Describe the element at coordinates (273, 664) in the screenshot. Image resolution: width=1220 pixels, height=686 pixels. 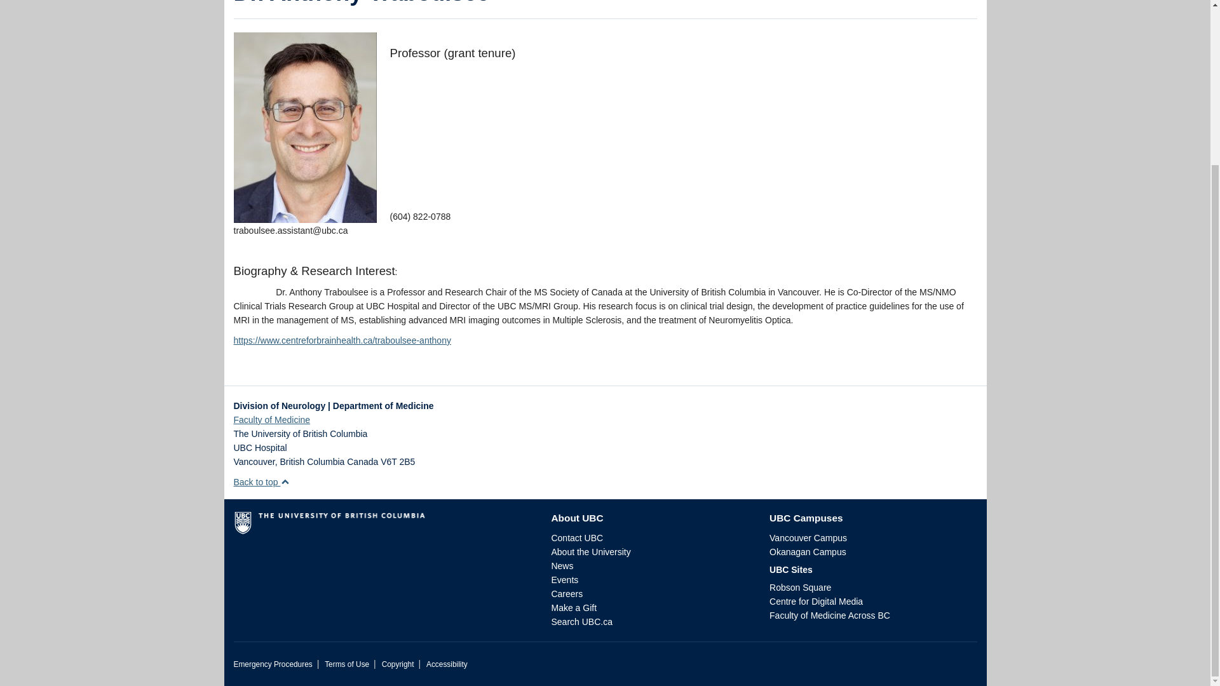
I see `Emergency Procedures` at that location.